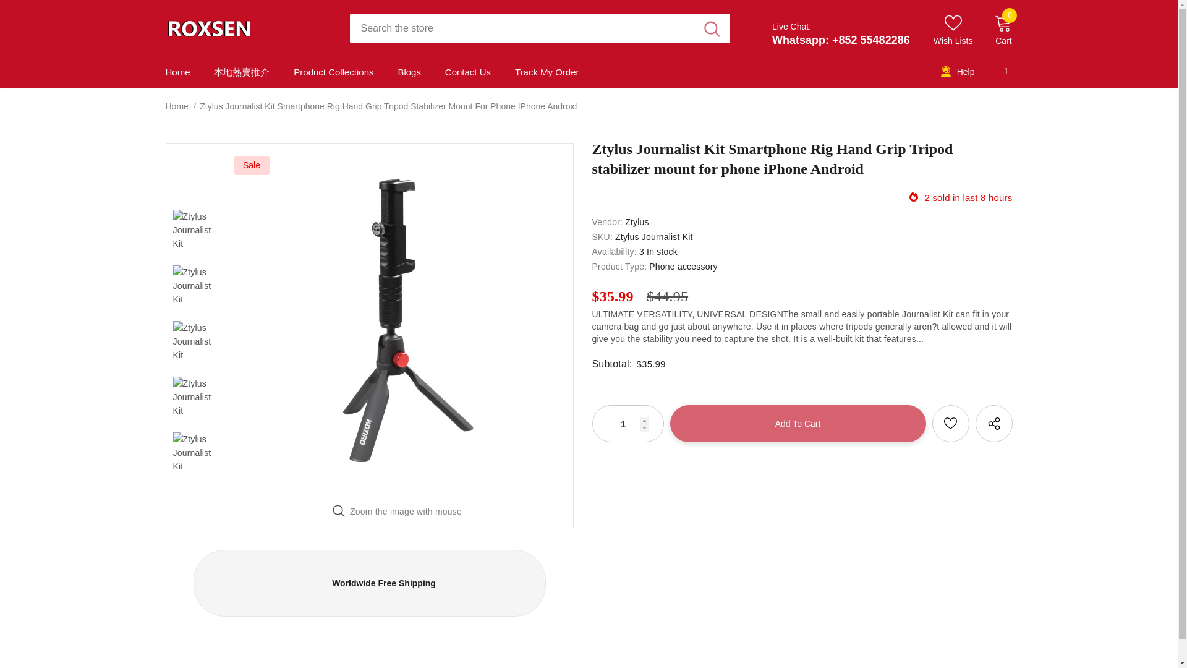 The height and width of the screenshot is (668, 1187). What do you see at coordinates (547, 72) in the screenshot?
I see `Track My Order` at bounding box center [547, 72].